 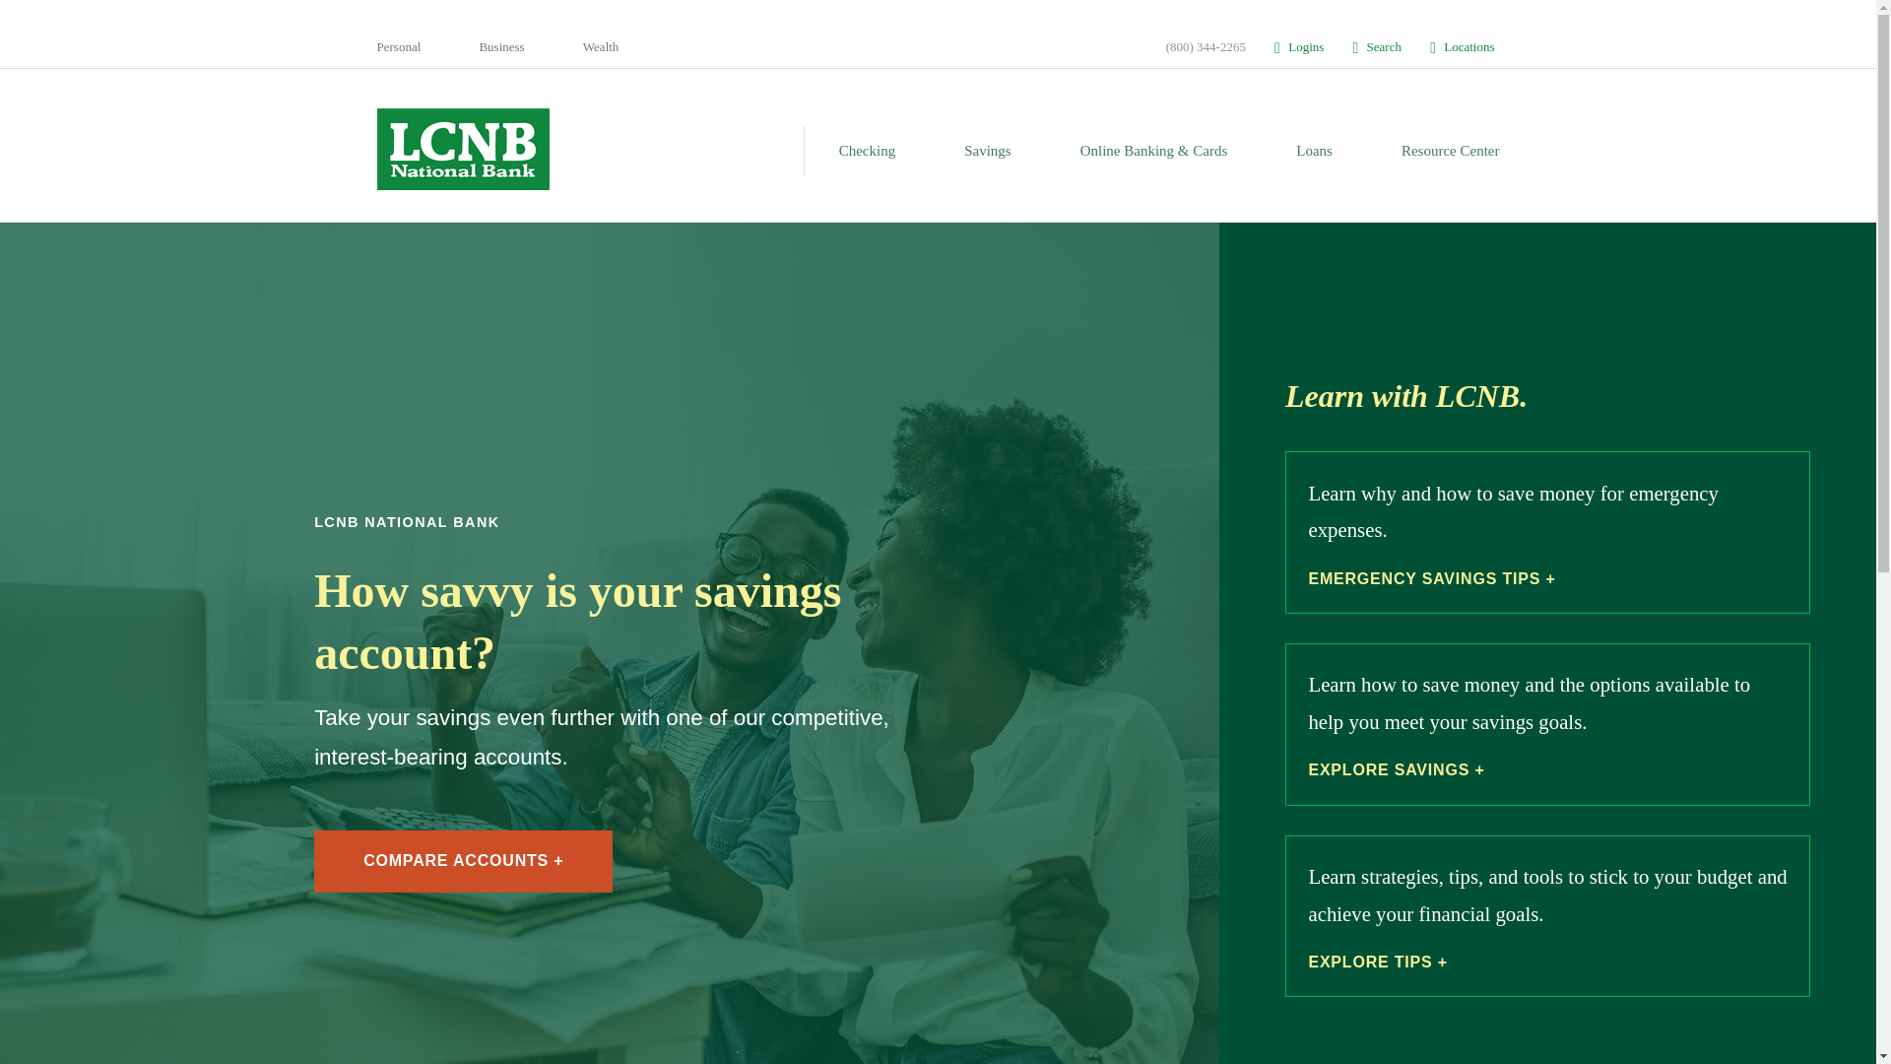 I want to click on Business, so click(x=500, y=46).